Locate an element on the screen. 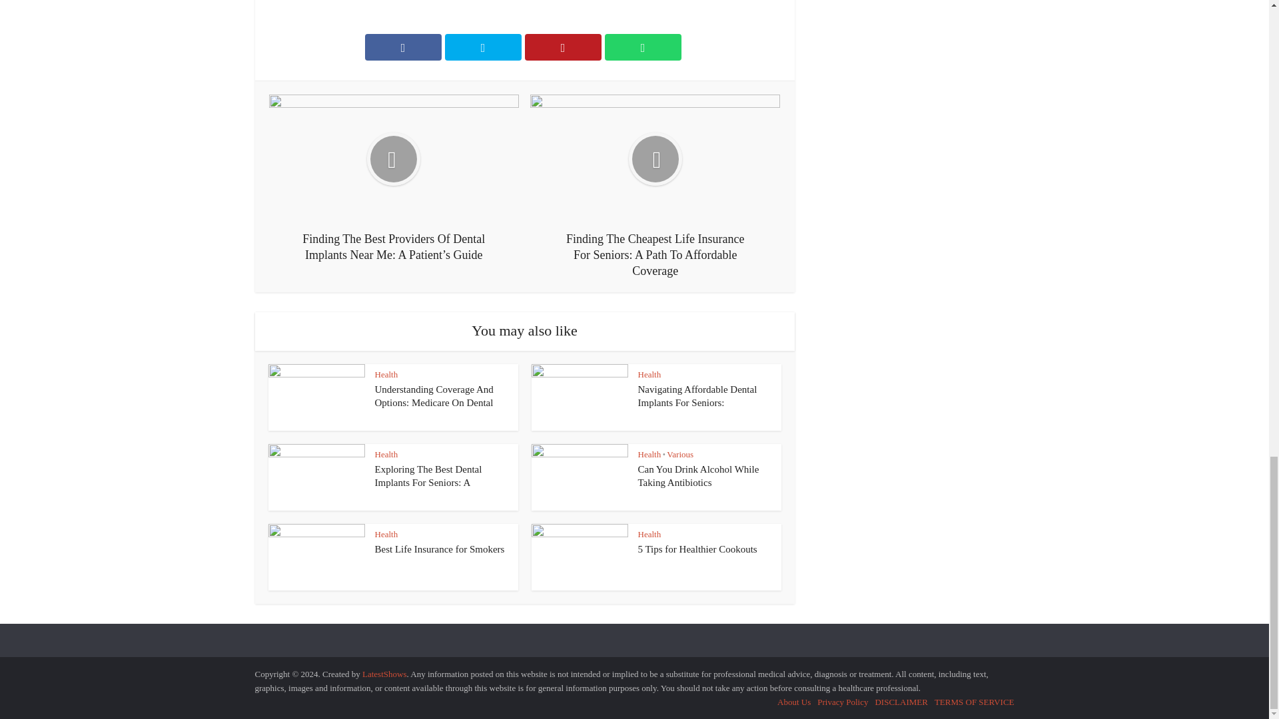 The height and width of the screenshot is (719, 1279). Health is located at coordinates (386, 454).